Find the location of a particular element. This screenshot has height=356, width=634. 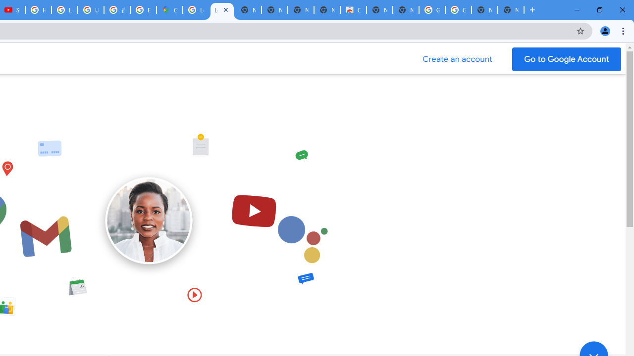

Go to your Google Account is located at coordinates (567, 59).